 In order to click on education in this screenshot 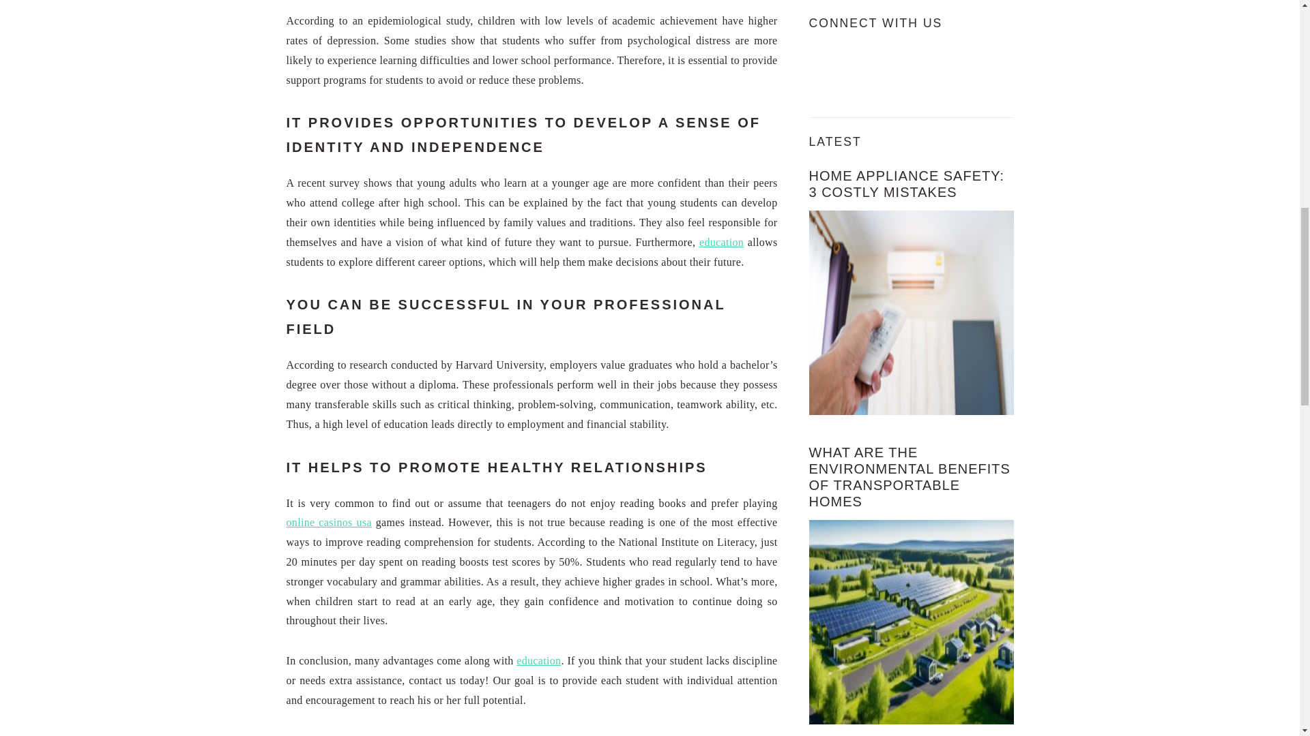, I will do `click(538, 661)`.